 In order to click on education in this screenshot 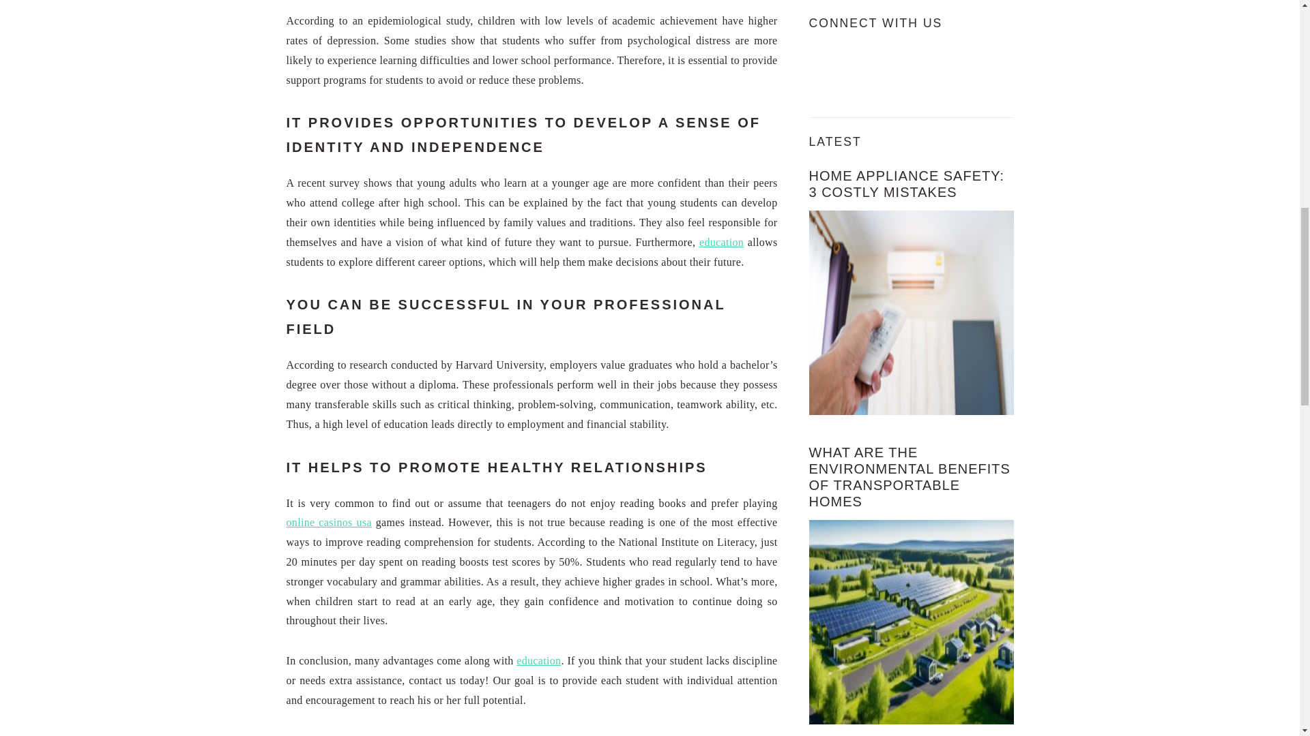, I will do `click(538, 661)`.